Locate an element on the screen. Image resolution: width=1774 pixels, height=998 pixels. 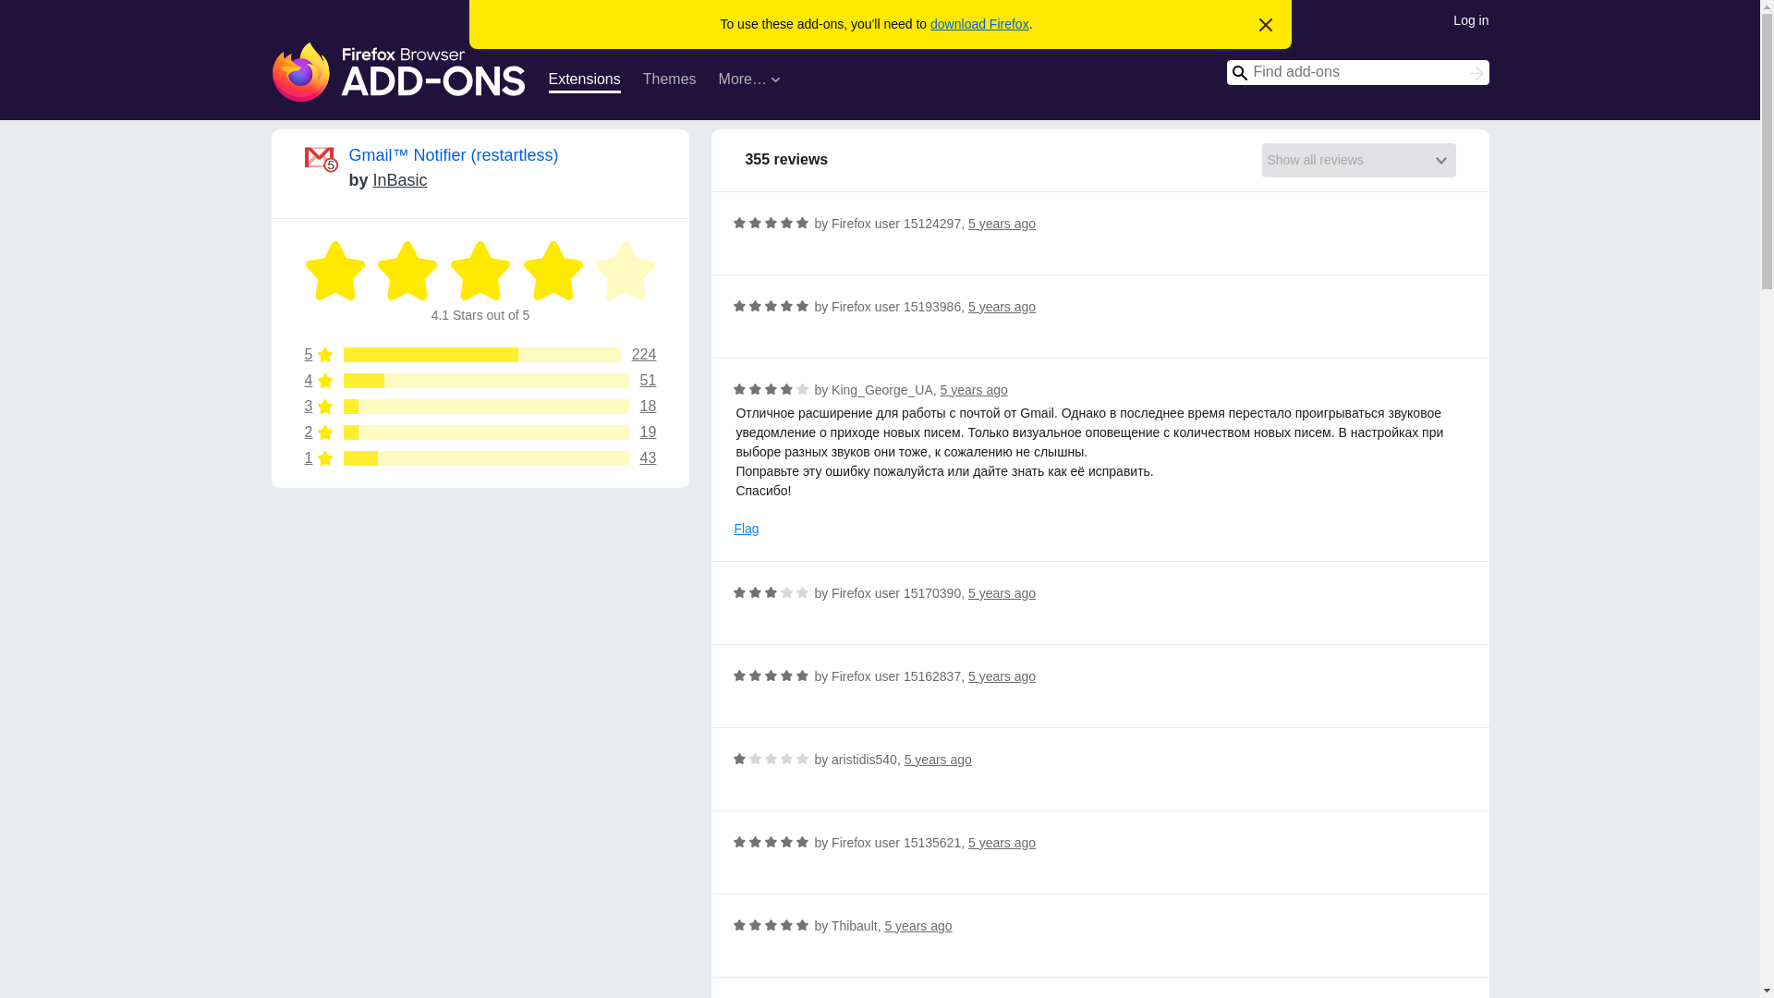
InBasic is located at coordinates (399, 179).